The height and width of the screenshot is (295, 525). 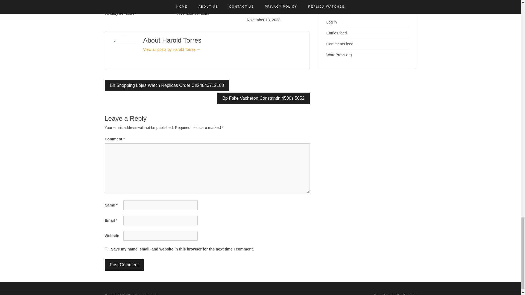 I want to click on Post Comment, so click(x=124, y=265).